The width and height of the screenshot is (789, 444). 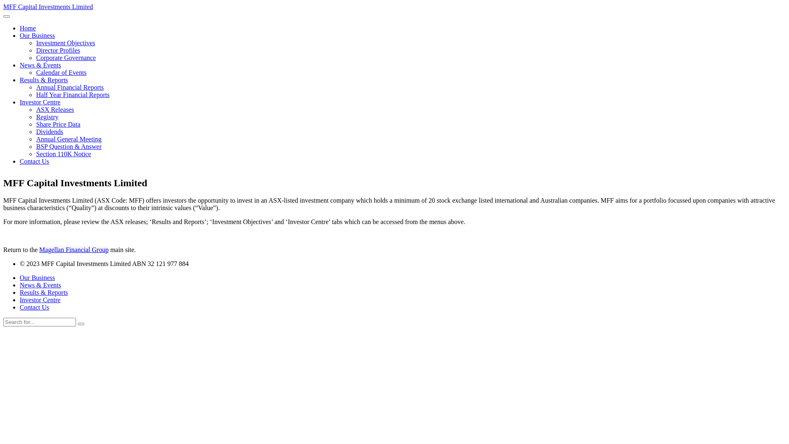 I want to click on News & Events, so click(x=40, y=65).